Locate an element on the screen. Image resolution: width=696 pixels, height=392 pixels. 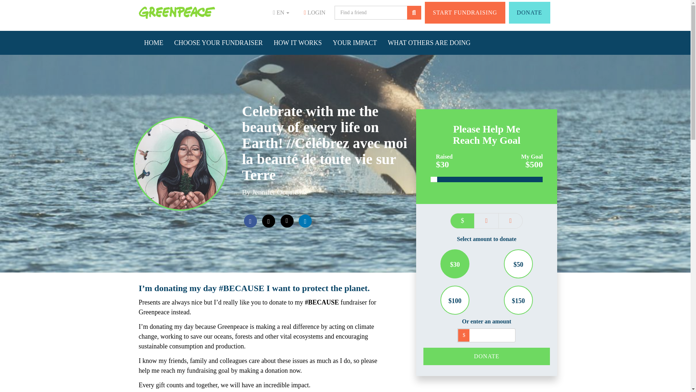
START FUNDRAISING is located at coordinates (465, 12).